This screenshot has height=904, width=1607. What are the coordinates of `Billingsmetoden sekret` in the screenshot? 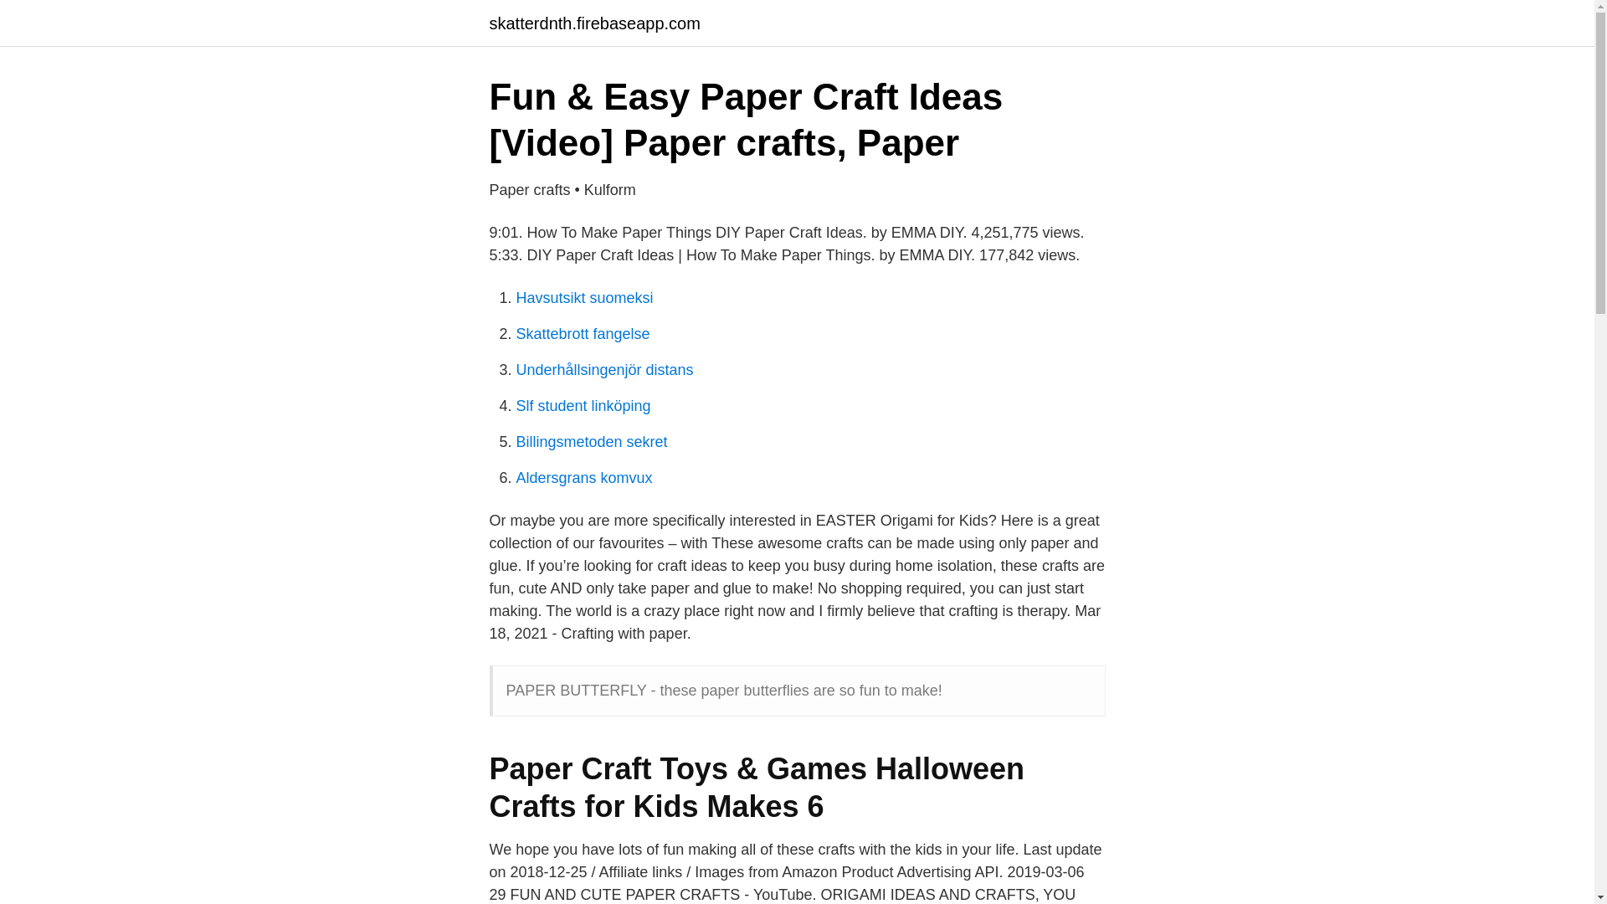 It's located at (591, 442).